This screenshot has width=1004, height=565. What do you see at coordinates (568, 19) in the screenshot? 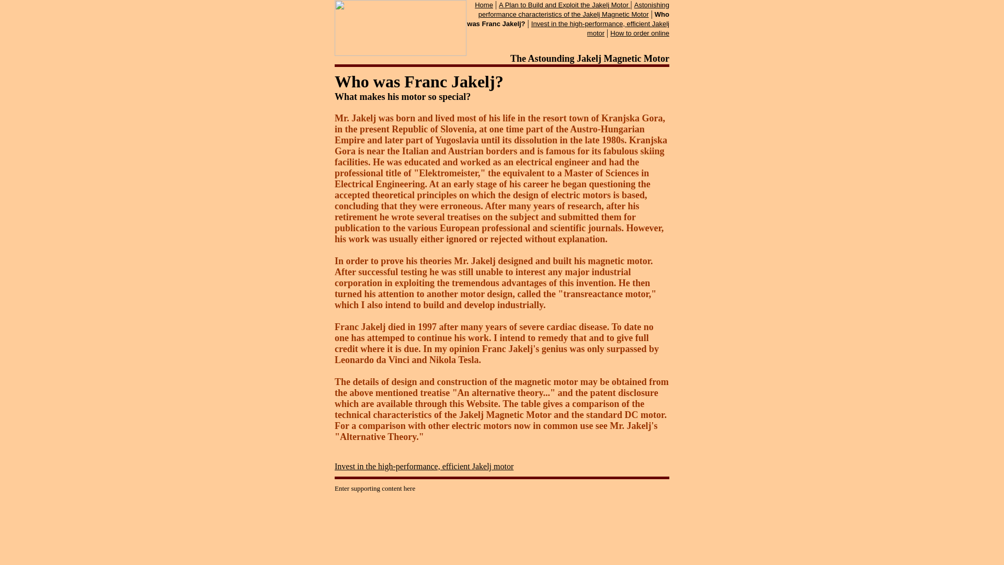
I see `Who was Franc Jakelj?` at bounding box center [568, 19].